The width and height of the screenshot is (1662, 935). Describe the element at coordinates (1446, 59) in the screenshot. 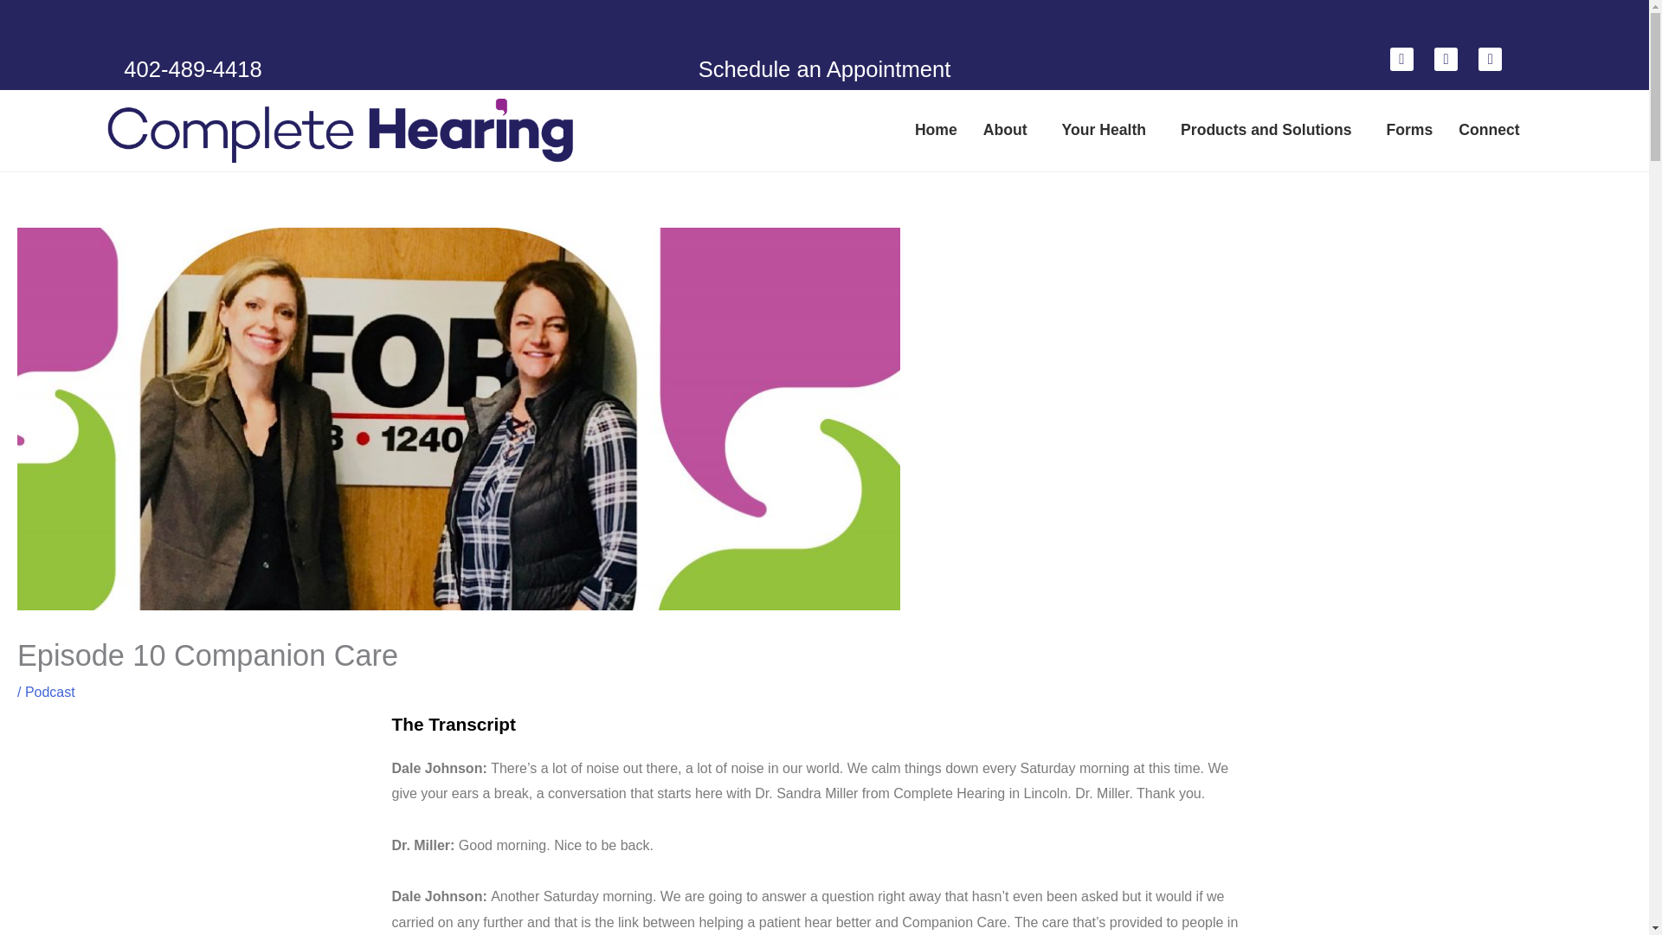

I see `Youtube` at that location.